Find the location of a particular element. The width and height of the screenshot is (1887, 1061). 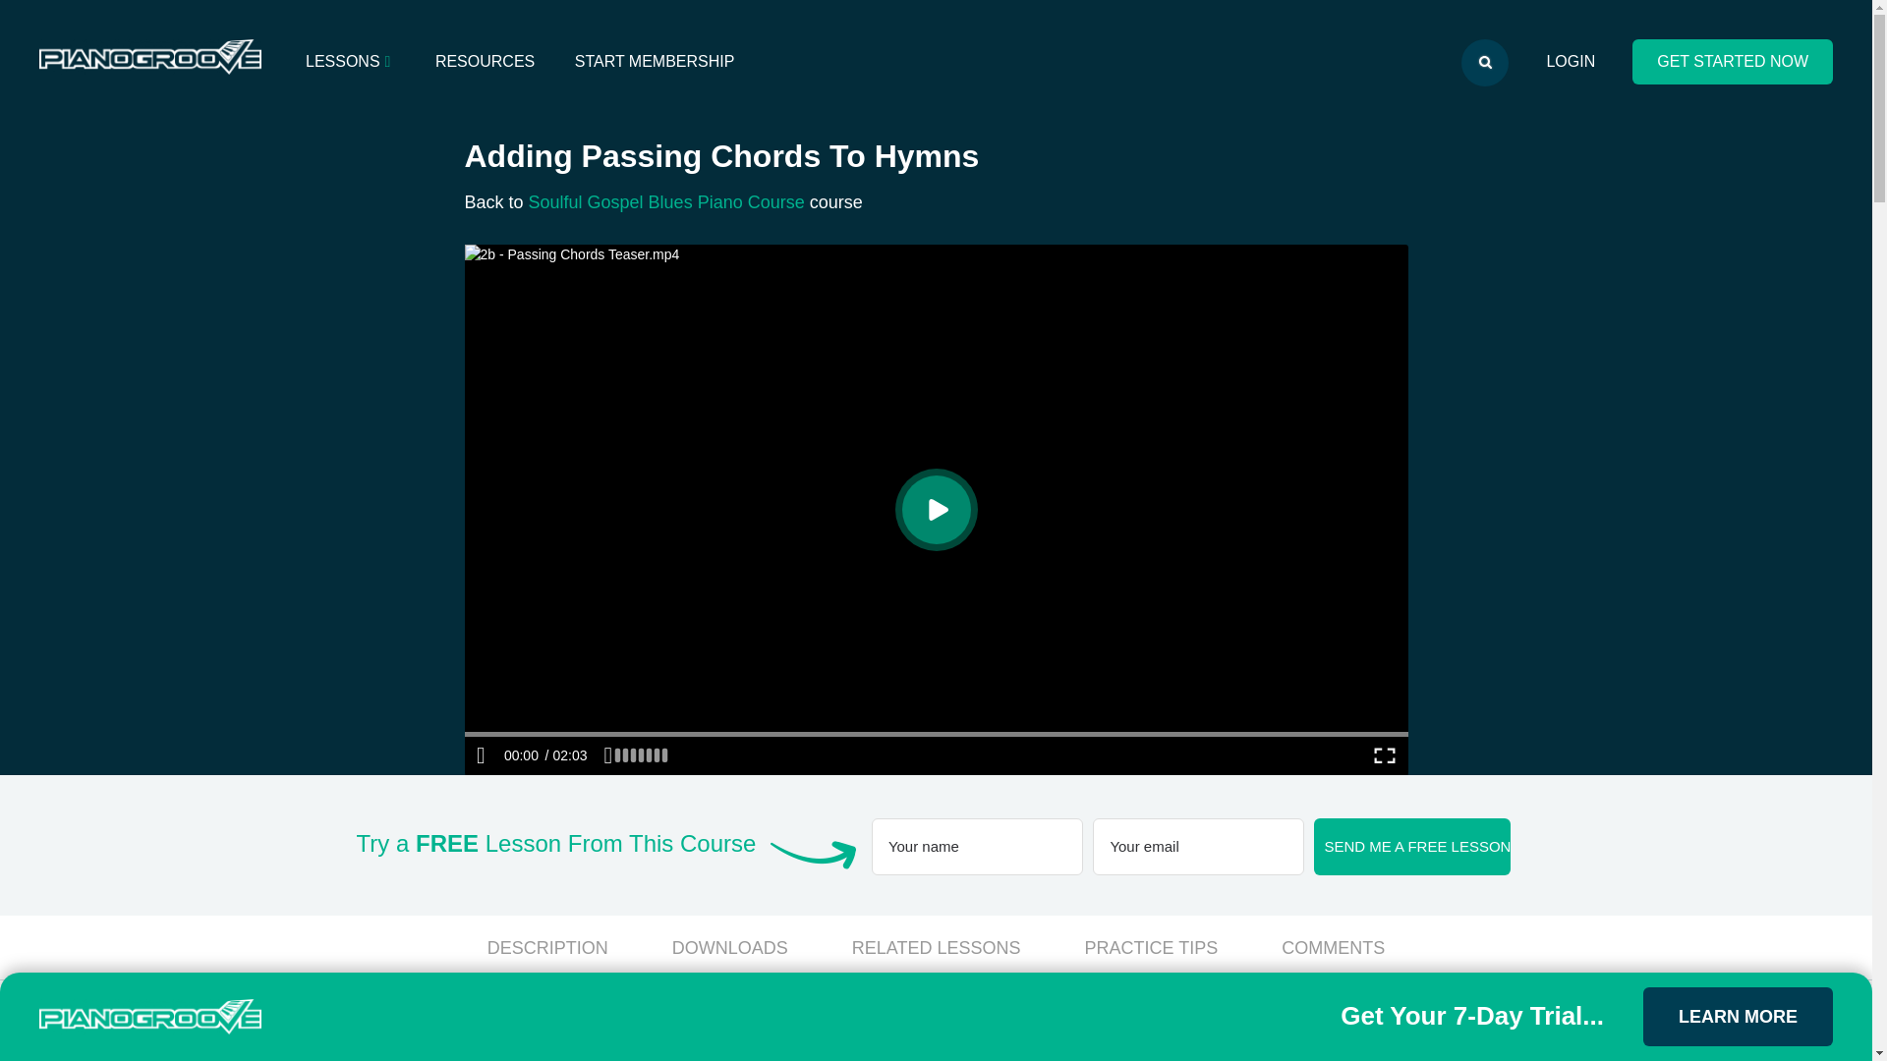

LOGIN is located at coordinates (1571, 61).